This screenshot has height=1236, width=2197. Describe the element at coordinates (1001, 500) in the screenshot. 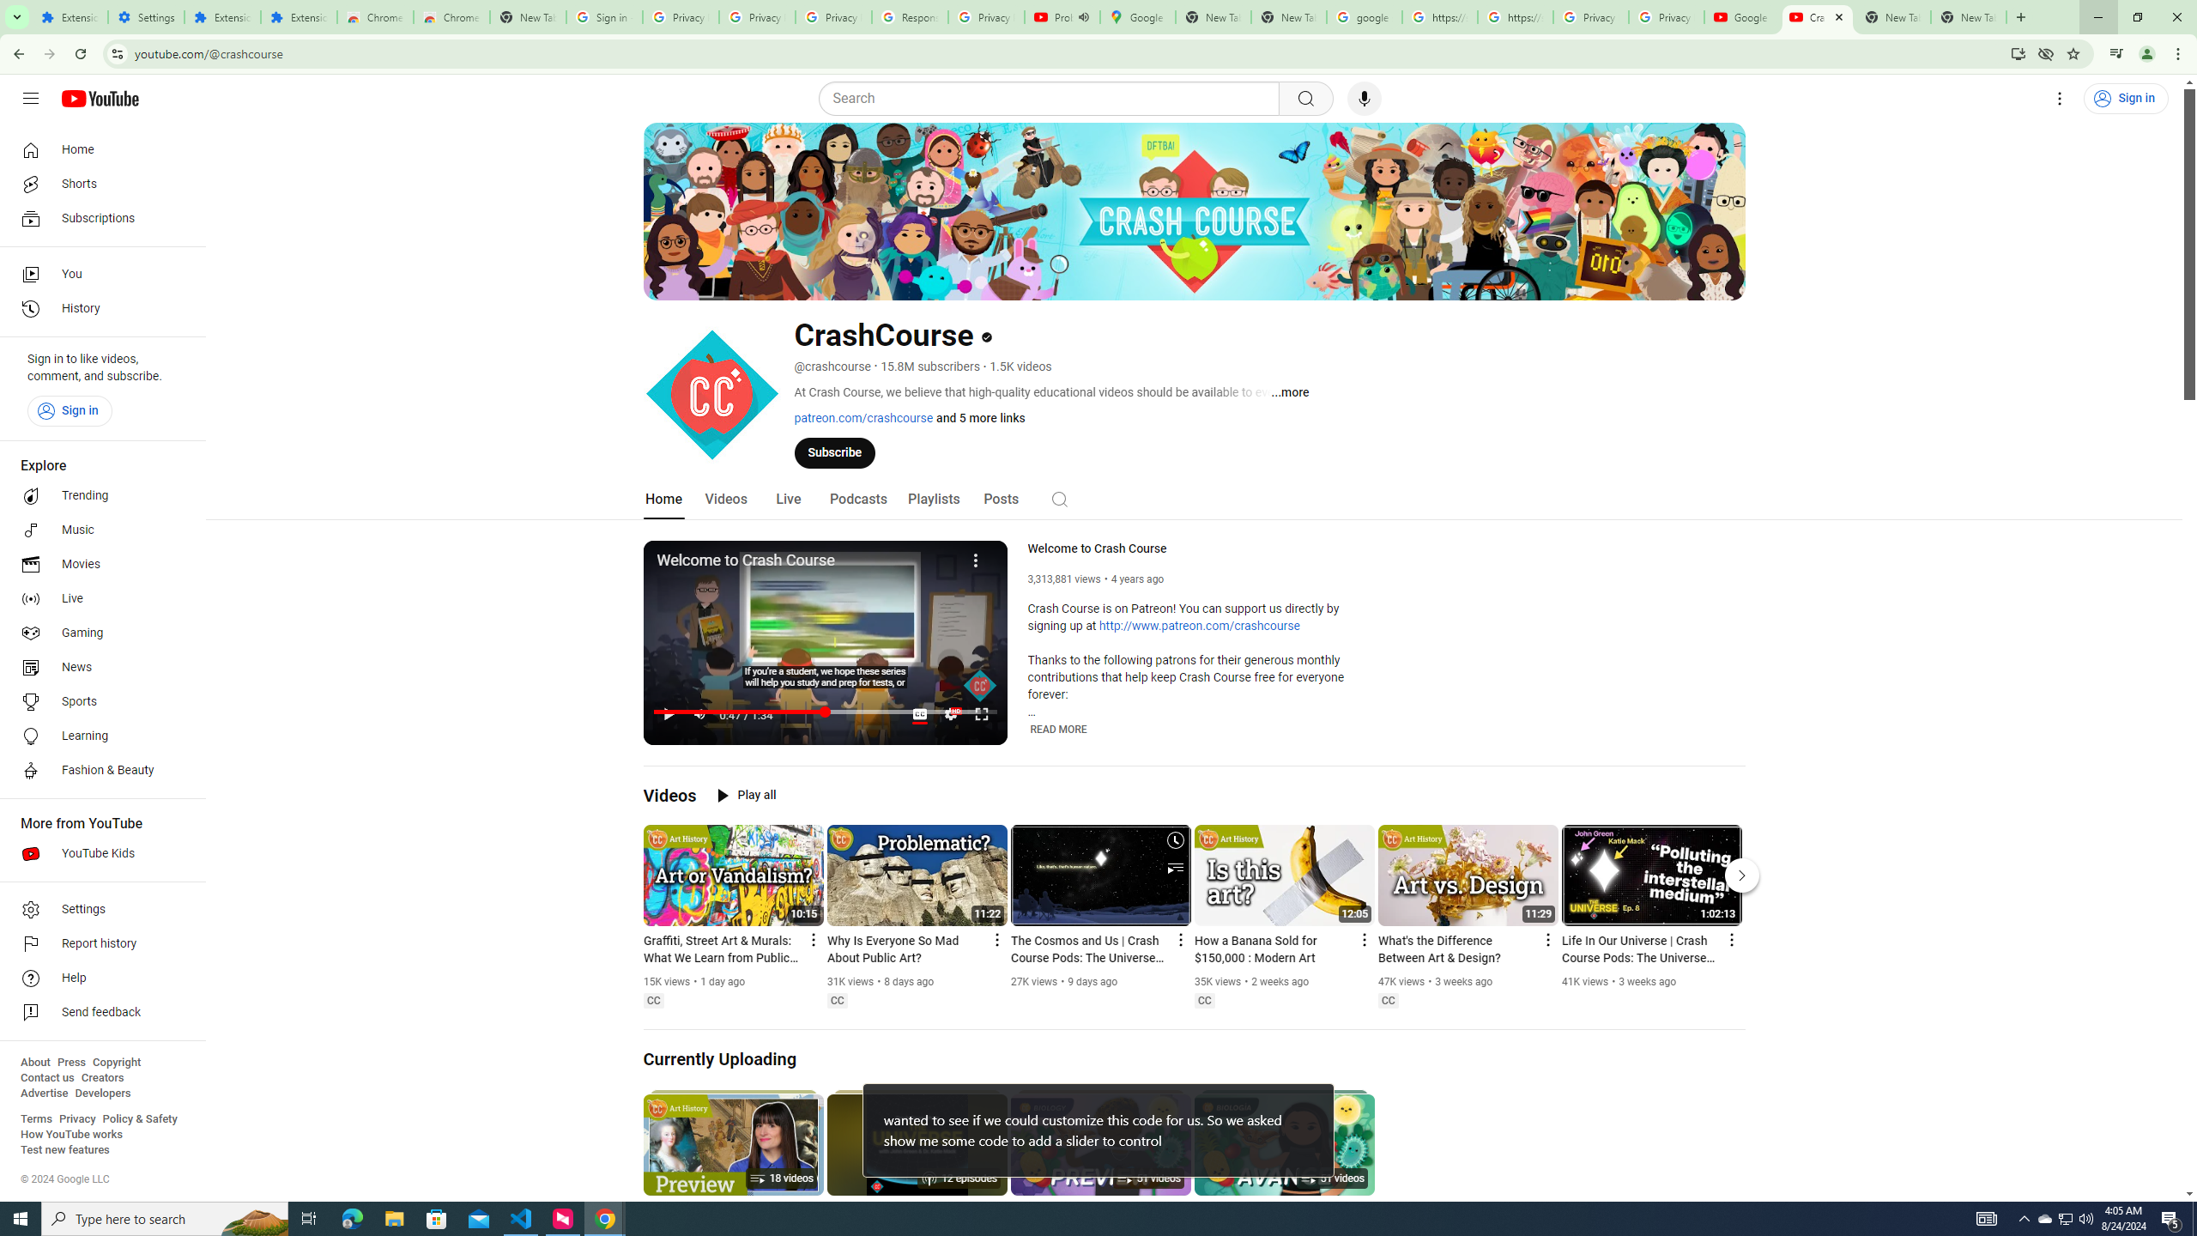

I see `Posts` at that location.